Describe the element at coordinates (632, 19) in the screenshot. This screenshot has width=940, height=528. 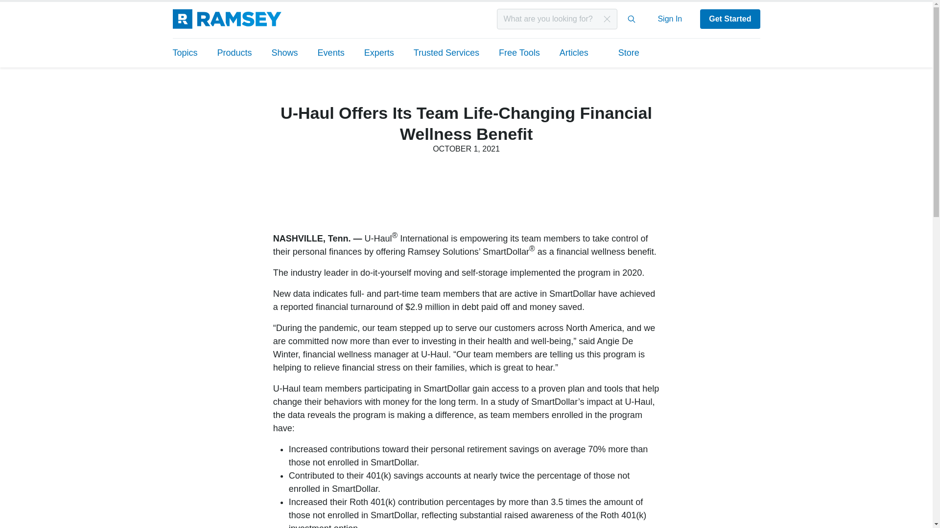
I see `Search` at that location.